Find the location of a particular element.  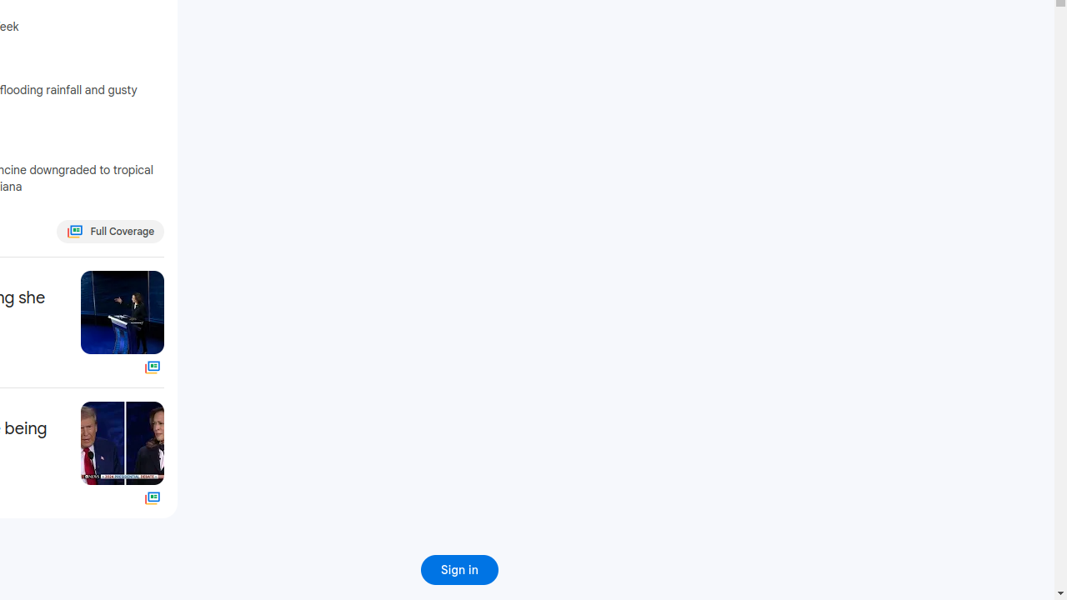

More - Tropical Storm Francine unleashes flooding rainfall and gusty winds as it drives into Louisiana is located at coordinates (160, 72).